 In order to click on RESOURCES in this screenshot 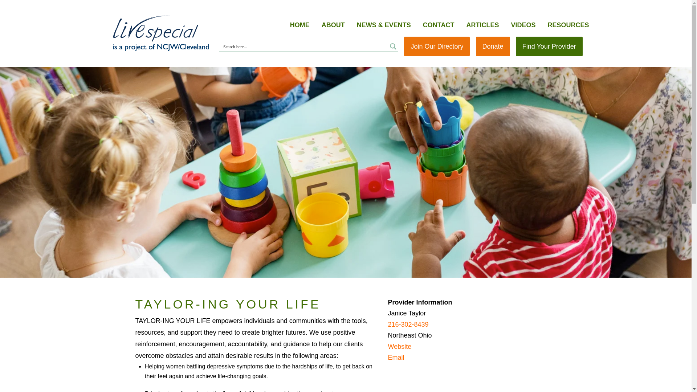, I will do `click(568, 25)`.